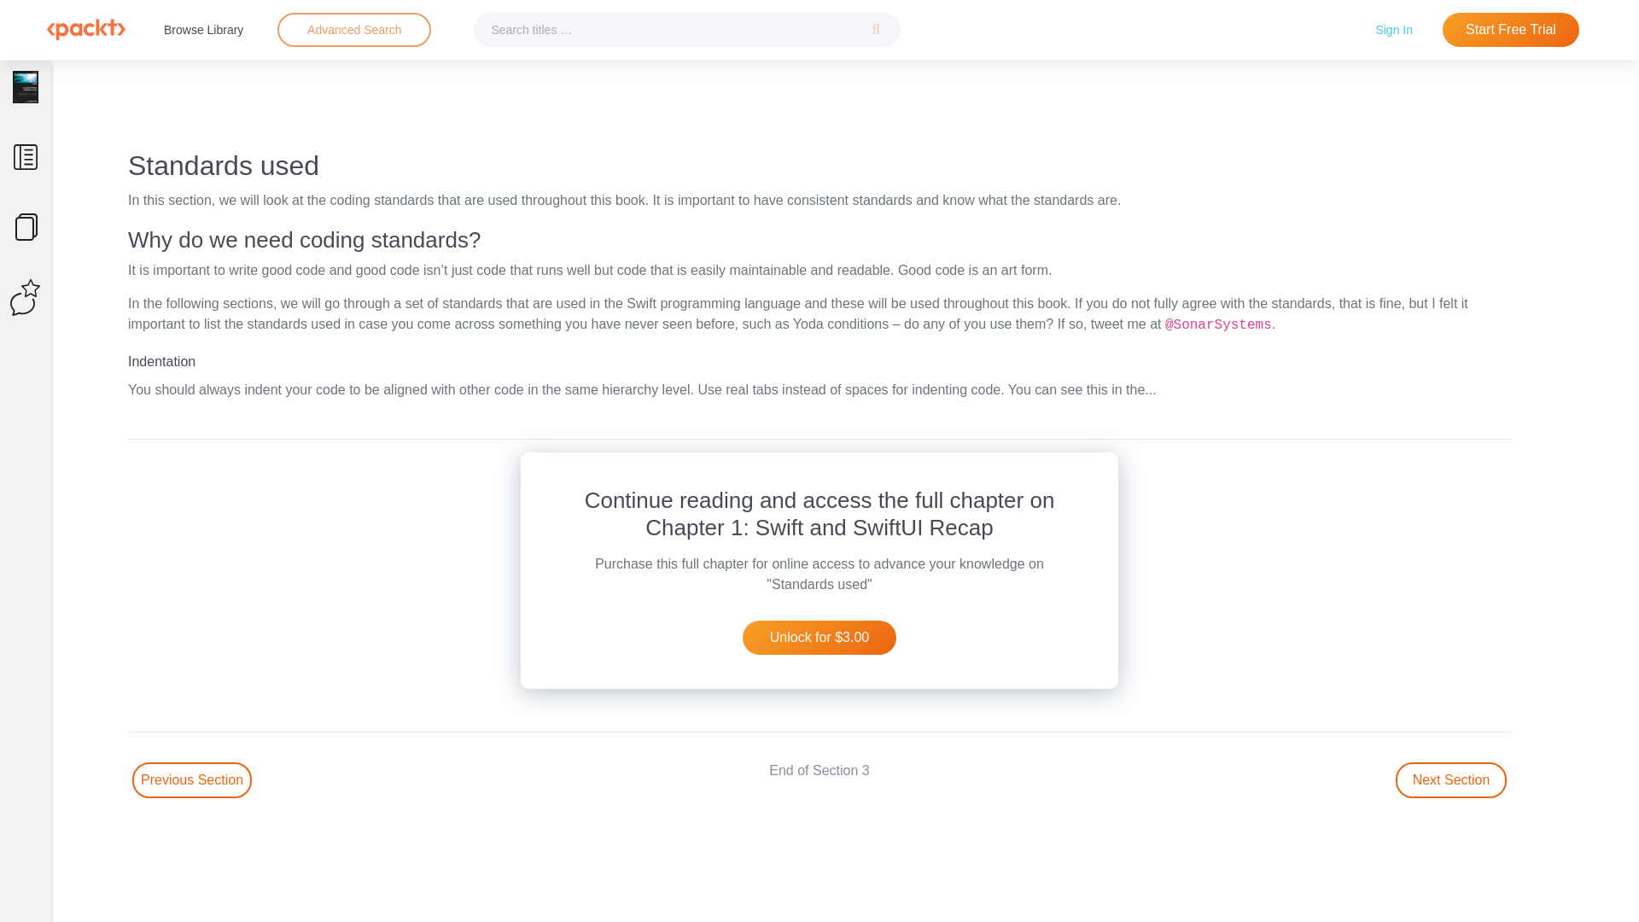  I want to click on Advanced search, so click(353, 30).